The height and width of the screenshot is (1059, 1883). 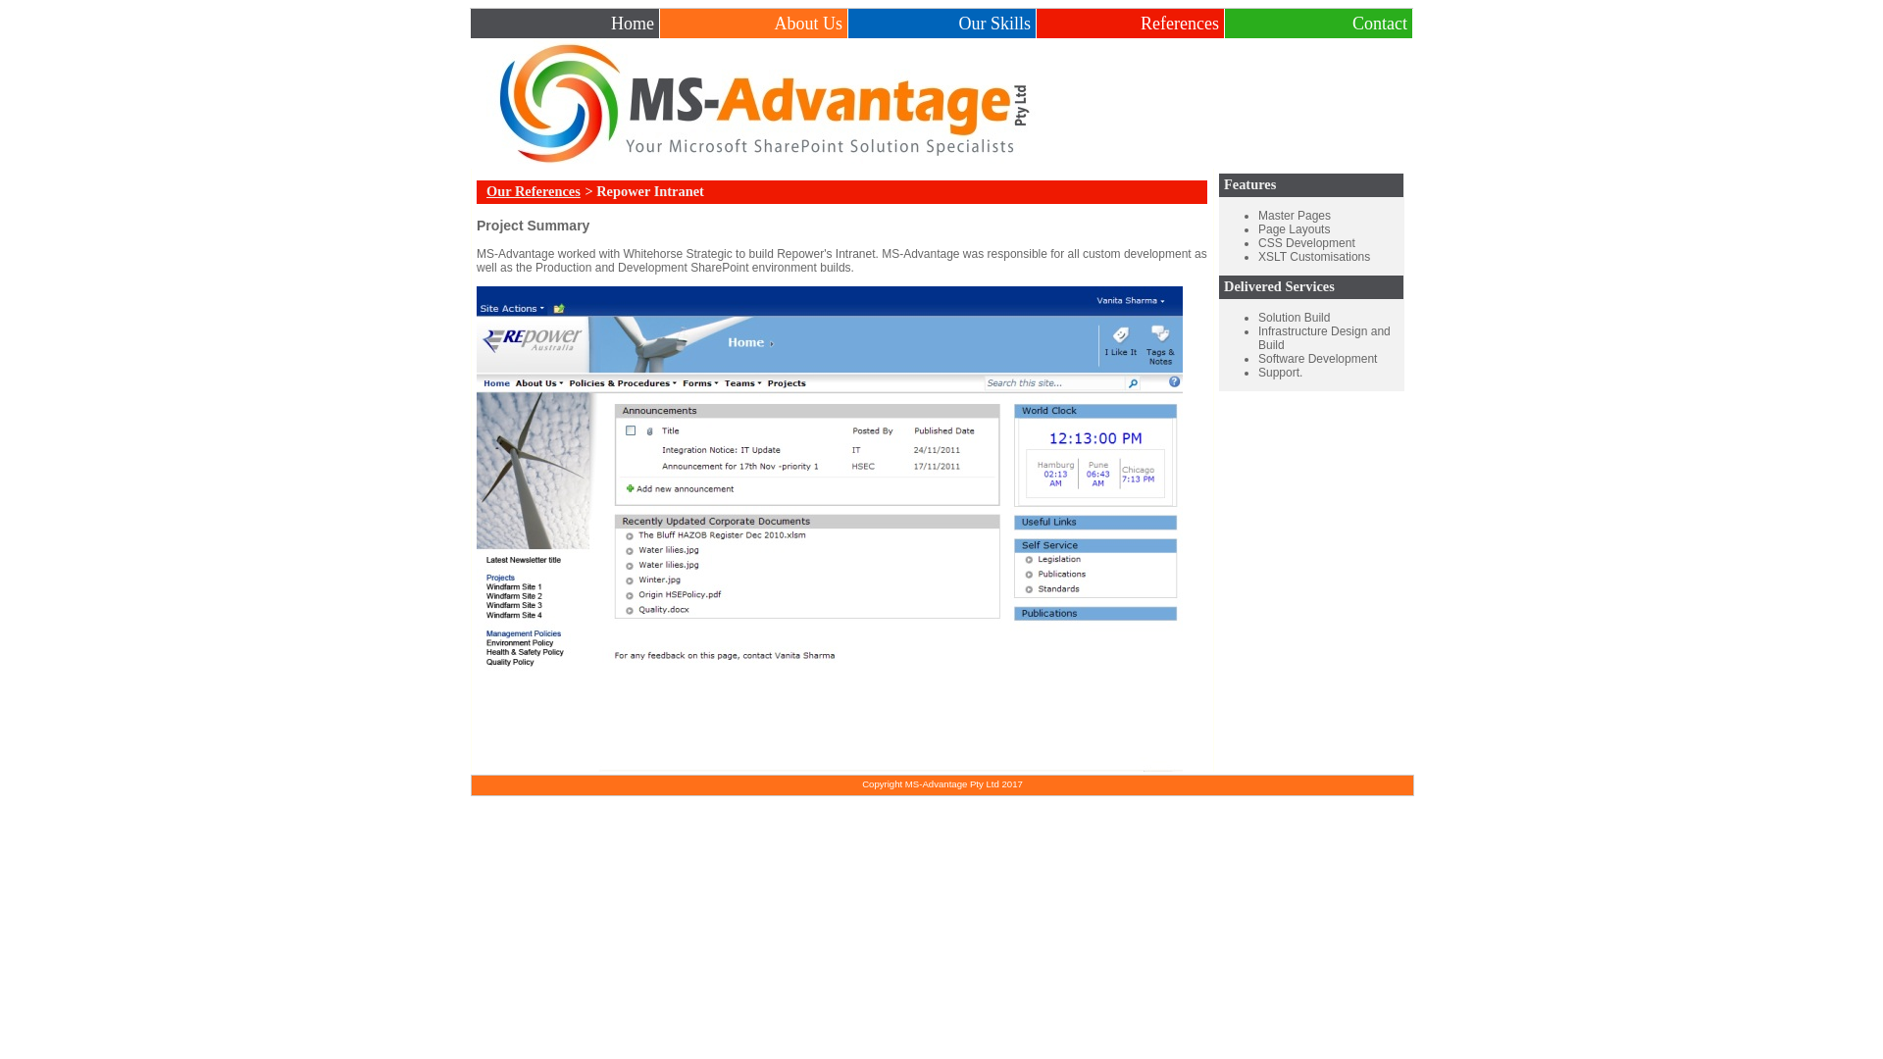 I want to click on Our References, so click(x=532, y=192).